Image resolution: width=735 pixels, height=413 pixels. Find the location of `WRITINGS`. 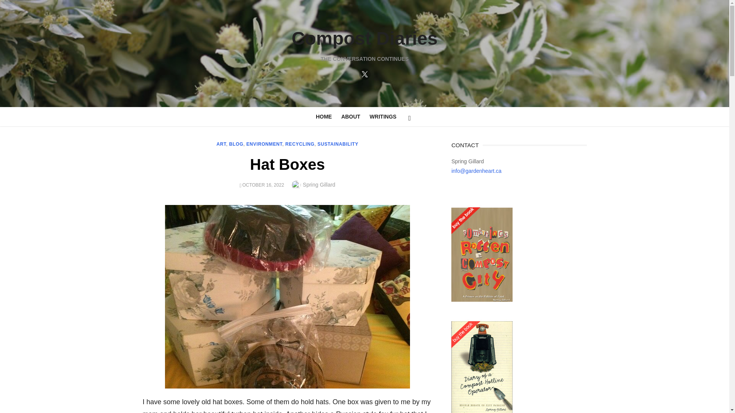

WRITINGS is located at coordinates (383, 117).